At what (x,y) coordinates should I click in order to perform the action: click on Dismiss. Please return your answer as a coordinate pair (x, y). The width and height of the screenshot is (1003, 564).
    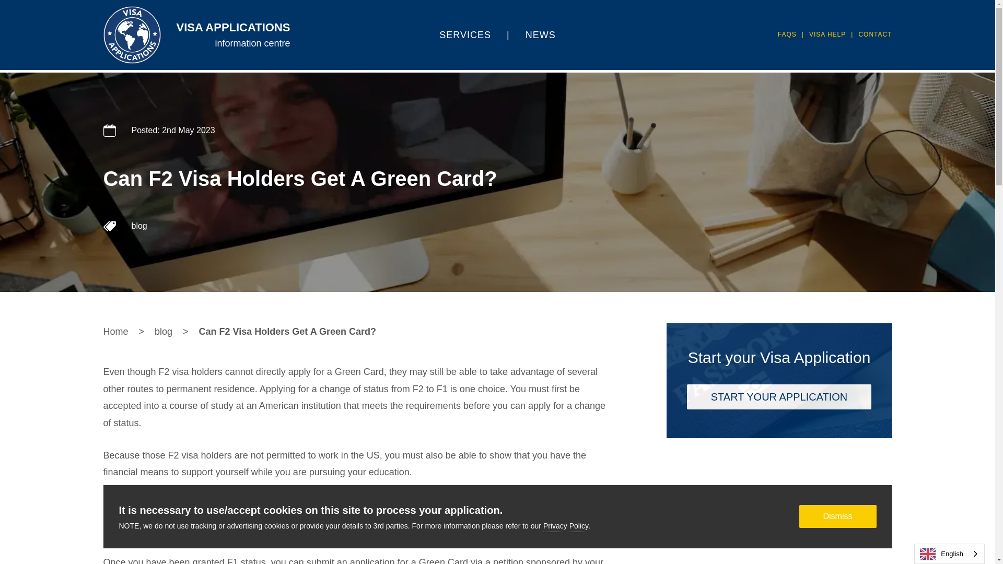
    Looking at the image, I should click on (838, 516).